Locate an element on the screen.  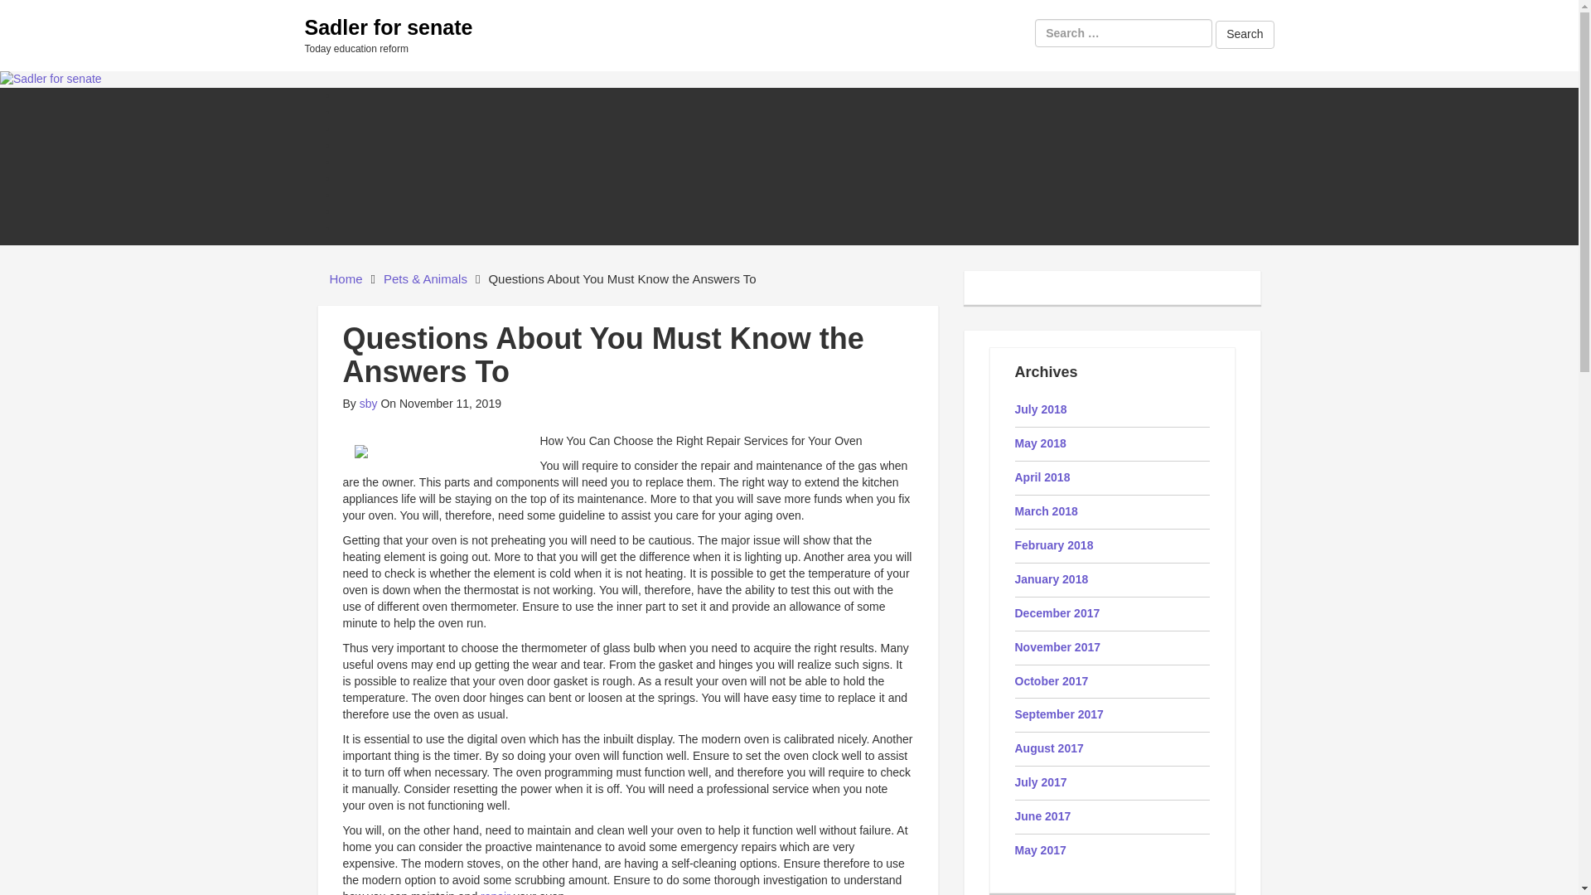
July 2018 is located at coordinates (1040, 409).